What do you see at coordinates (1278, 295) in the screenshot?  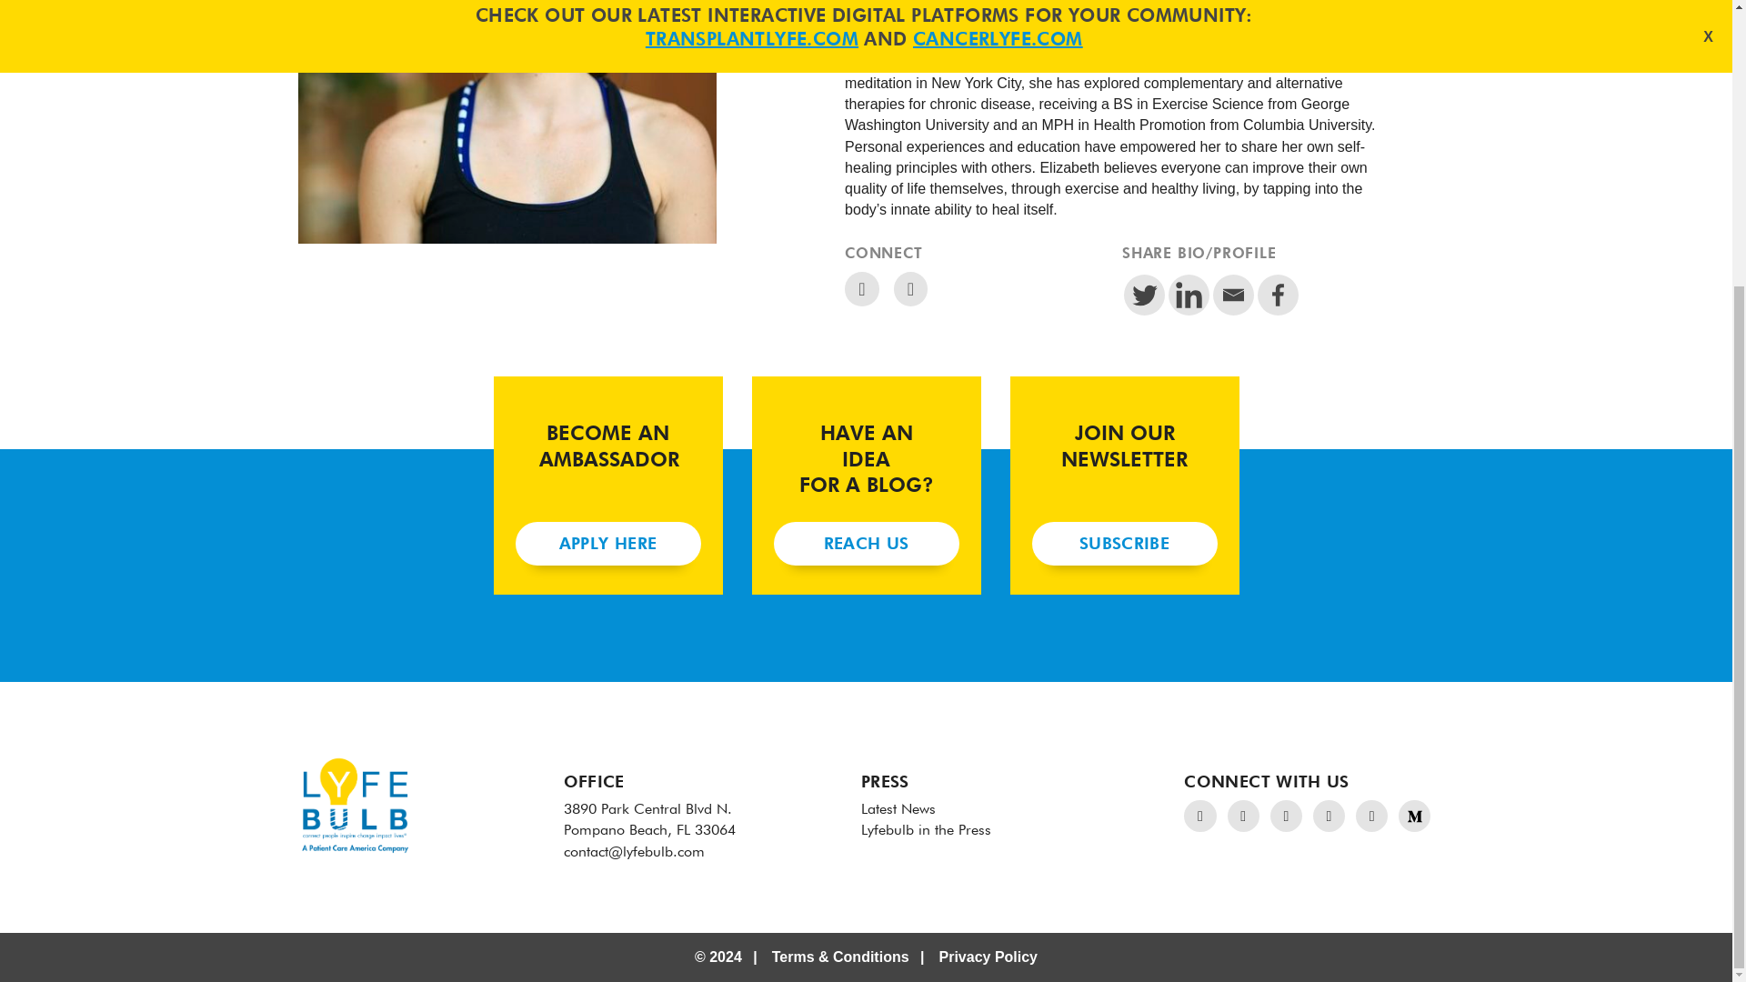 I see `Facebook` at bounding box center [1278, 295].